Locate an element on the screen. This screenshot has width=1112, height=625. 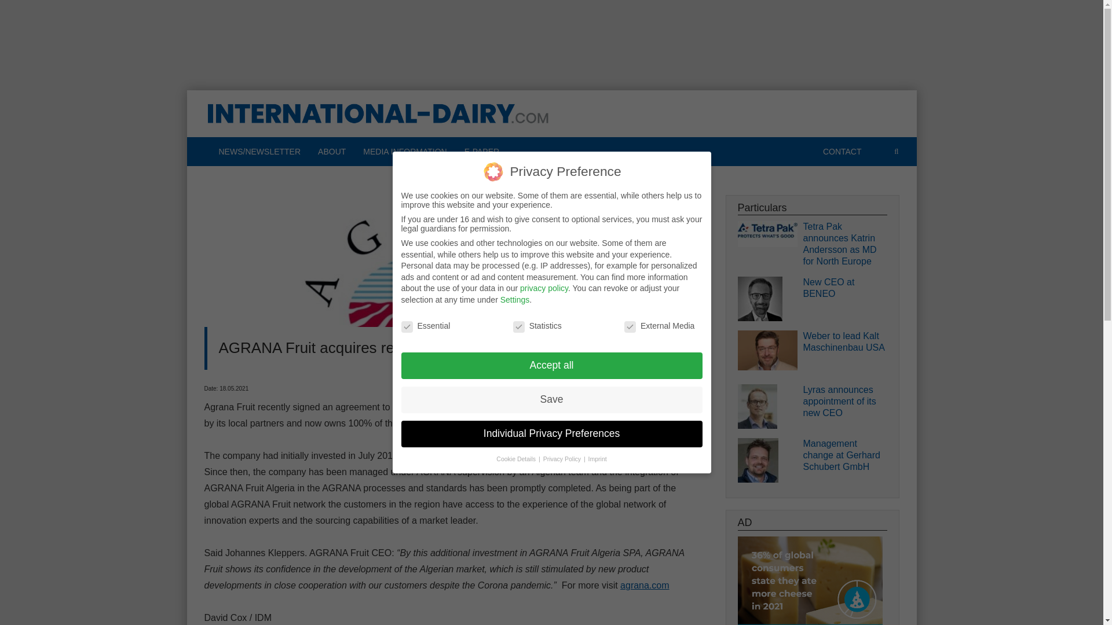
ABOUT is located at coordinates (331, 152).